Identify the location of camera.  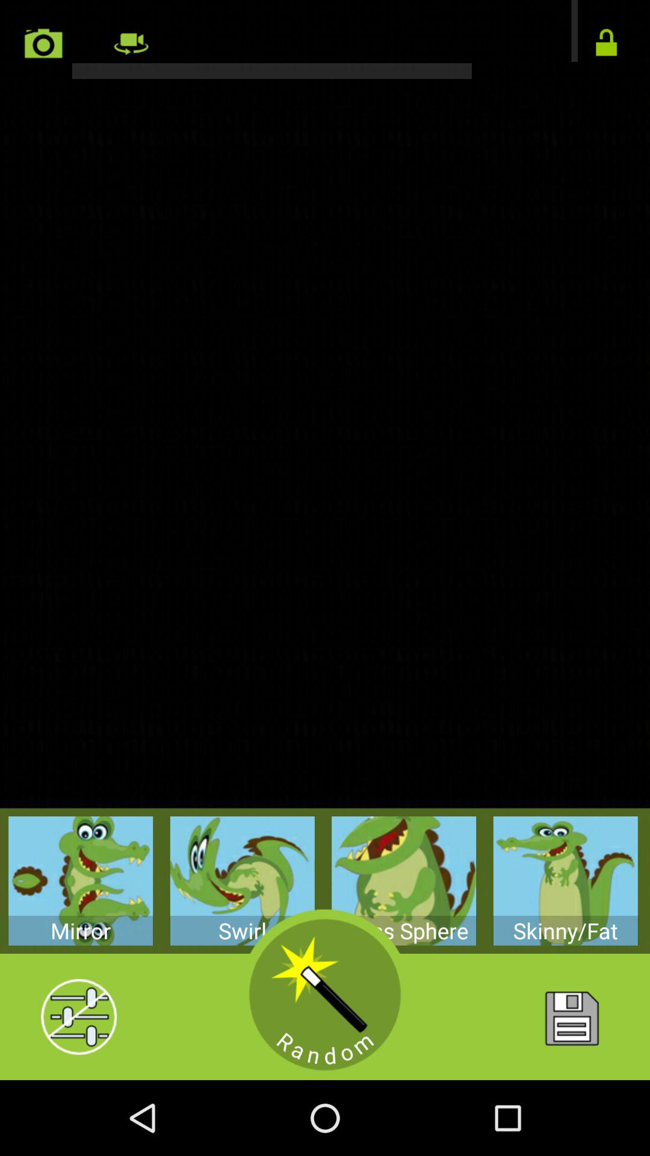
(43, 43).